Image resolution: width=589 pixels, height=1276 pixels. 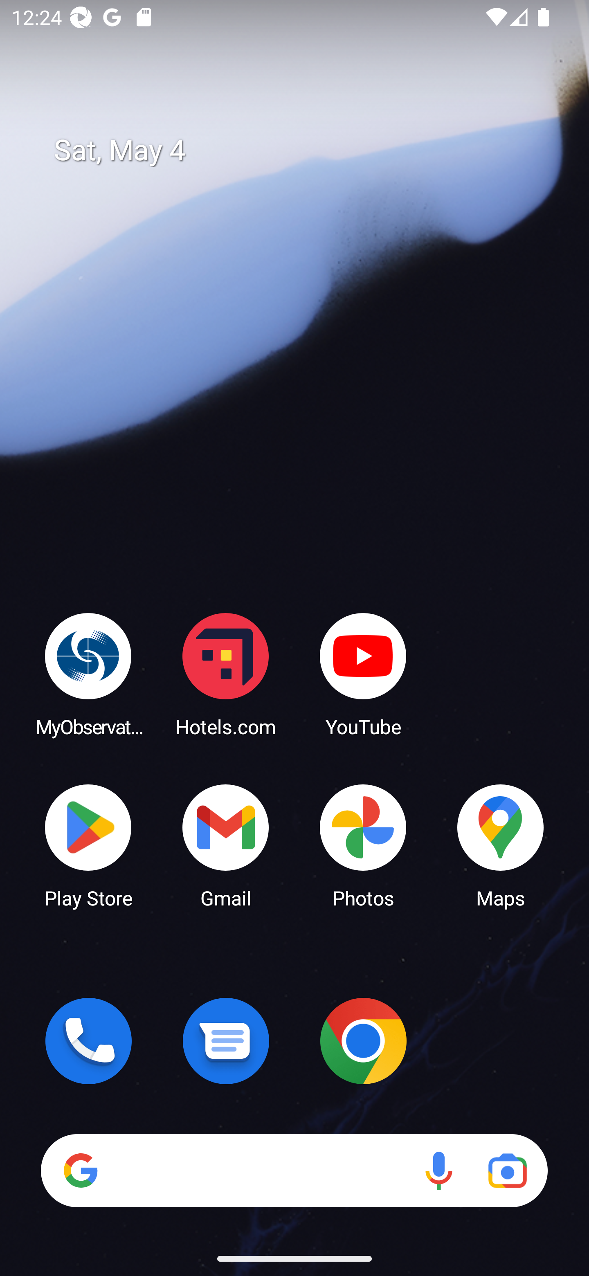 I want to click on Search Voice search Google Lens, so click(x=294, y=1170).